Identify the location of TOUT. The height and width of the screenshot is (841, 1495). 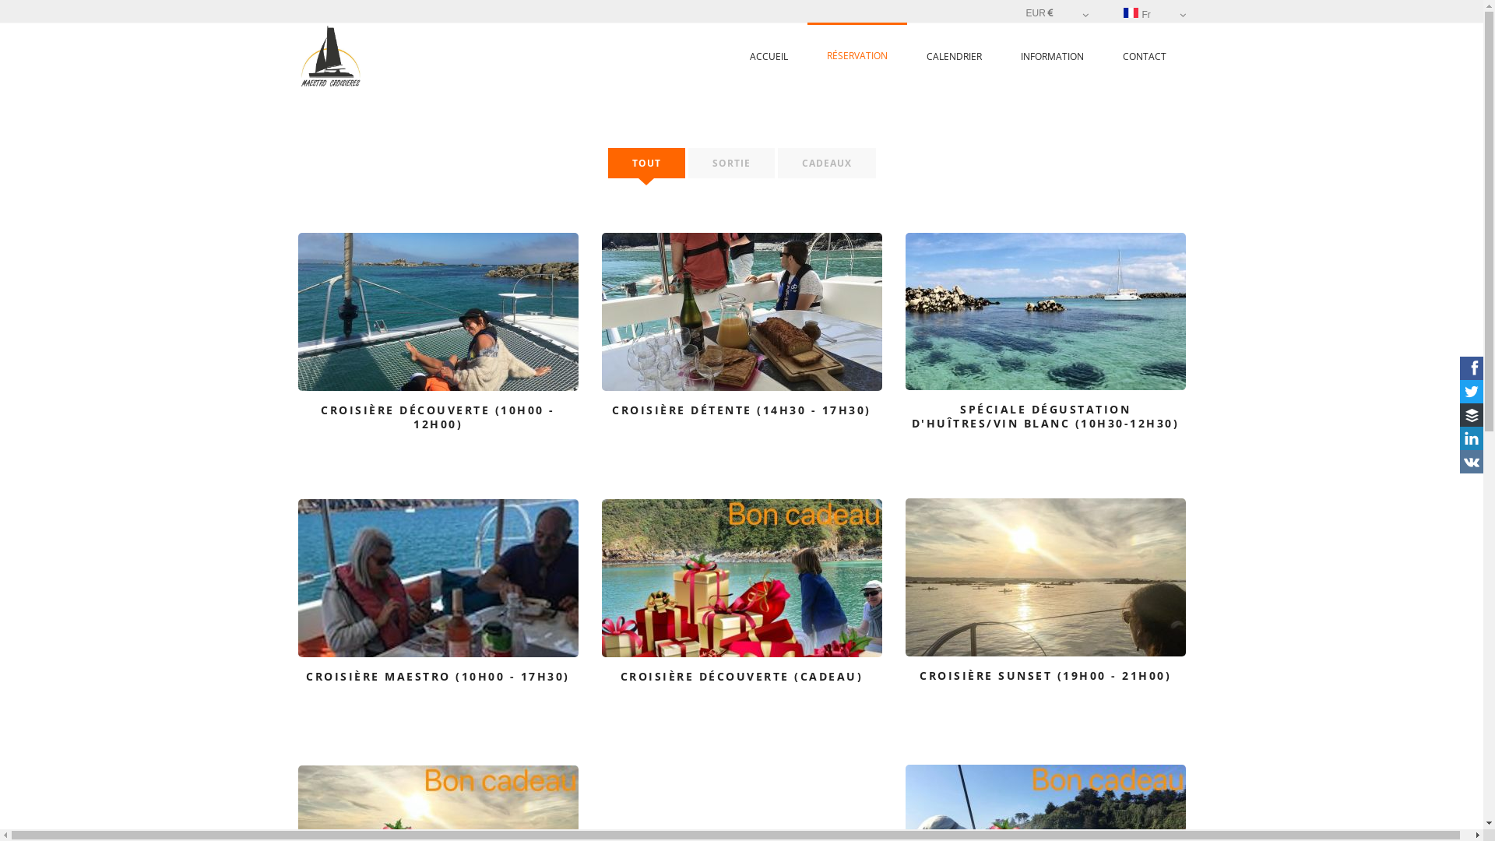
(646, 164).